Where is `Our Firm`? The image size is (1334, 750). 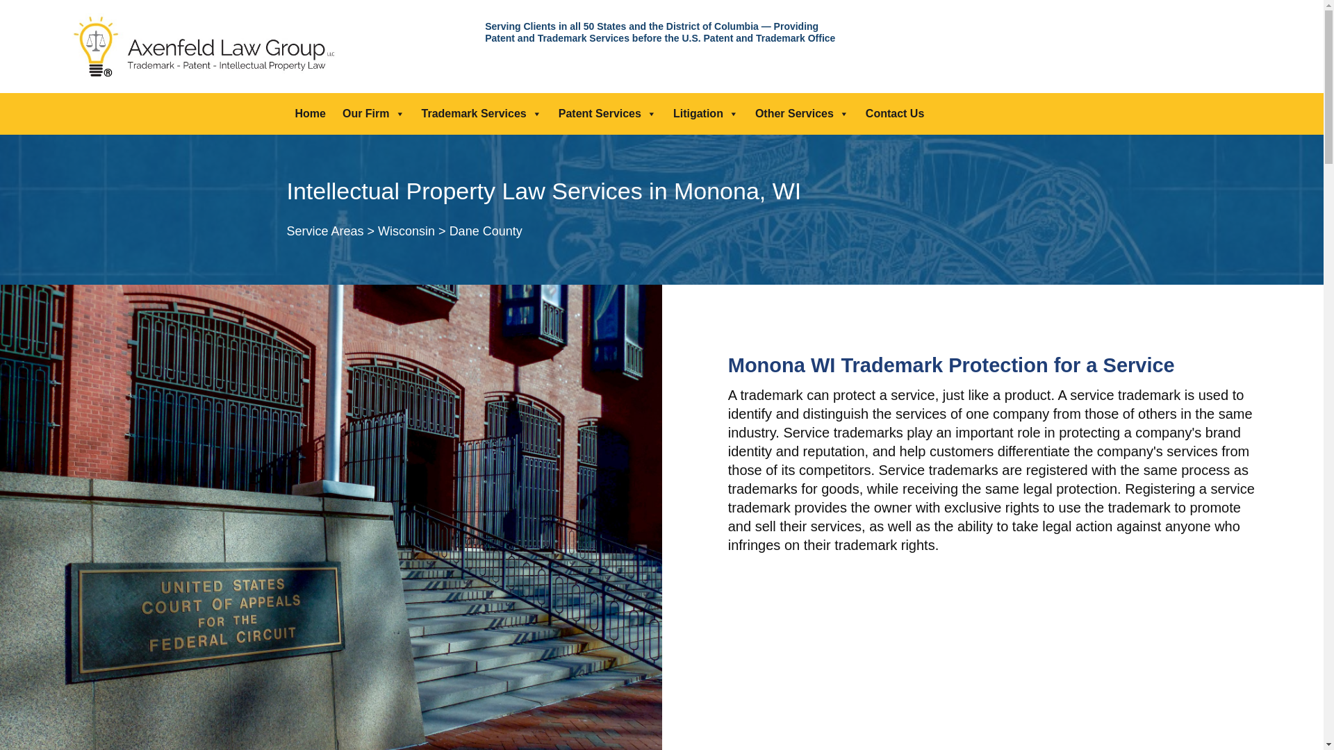
Our Firm is located at coordinates (374, 114).